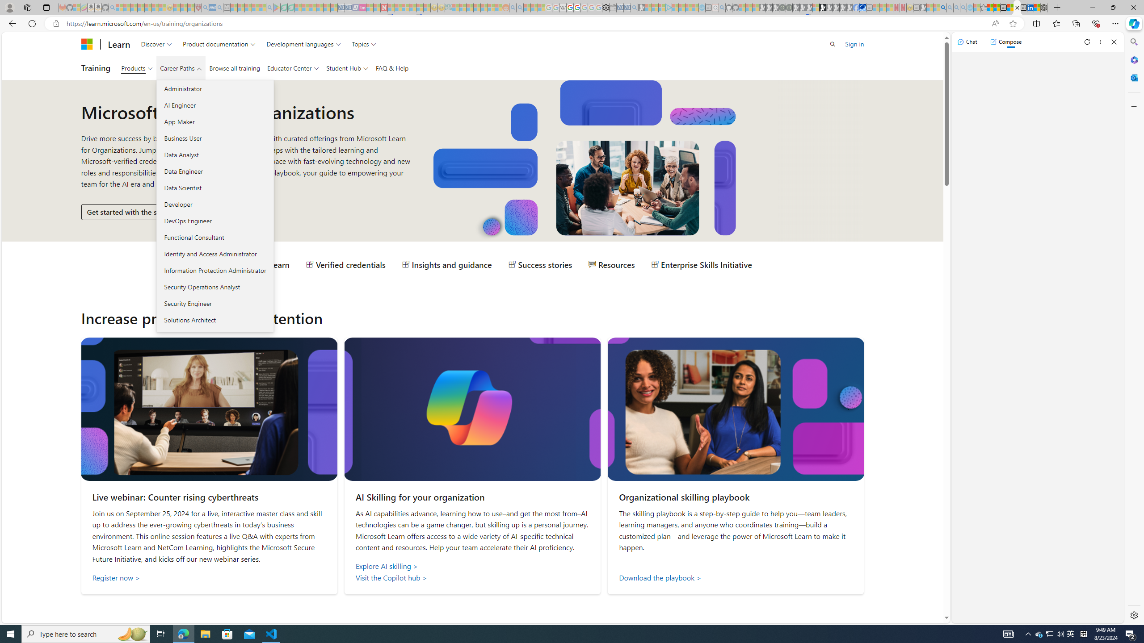 The height and width of the screenshot is (643, 1144). I want to click on Administrator, so click(214, 88).